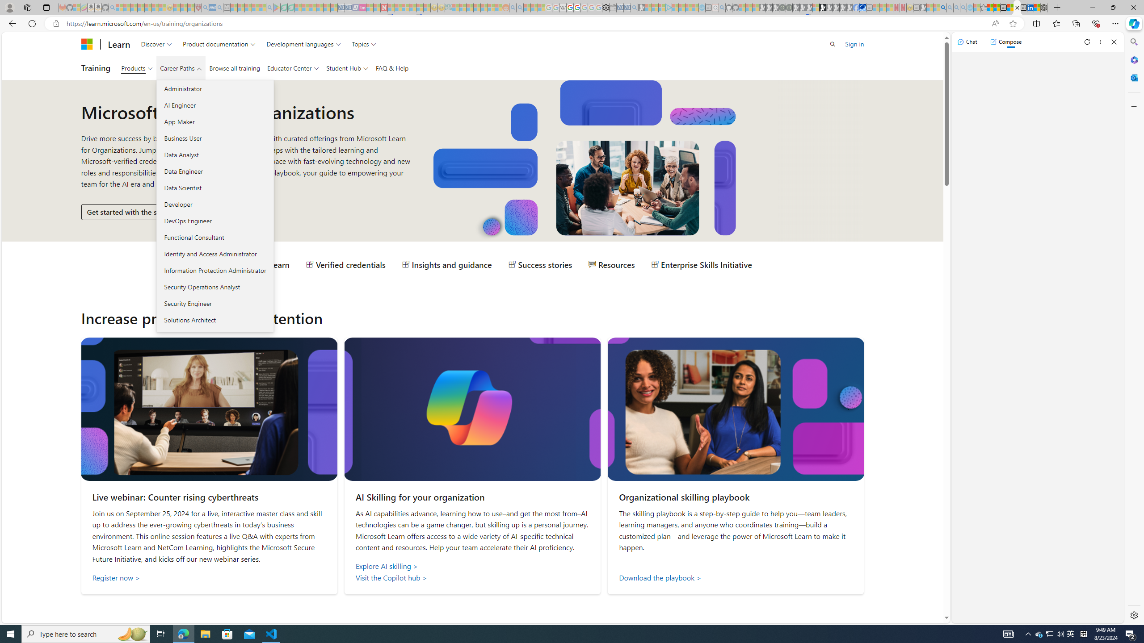 The height and width of the screenshot is (643, 1144). I want to click on Administrator, so click(214, 88).